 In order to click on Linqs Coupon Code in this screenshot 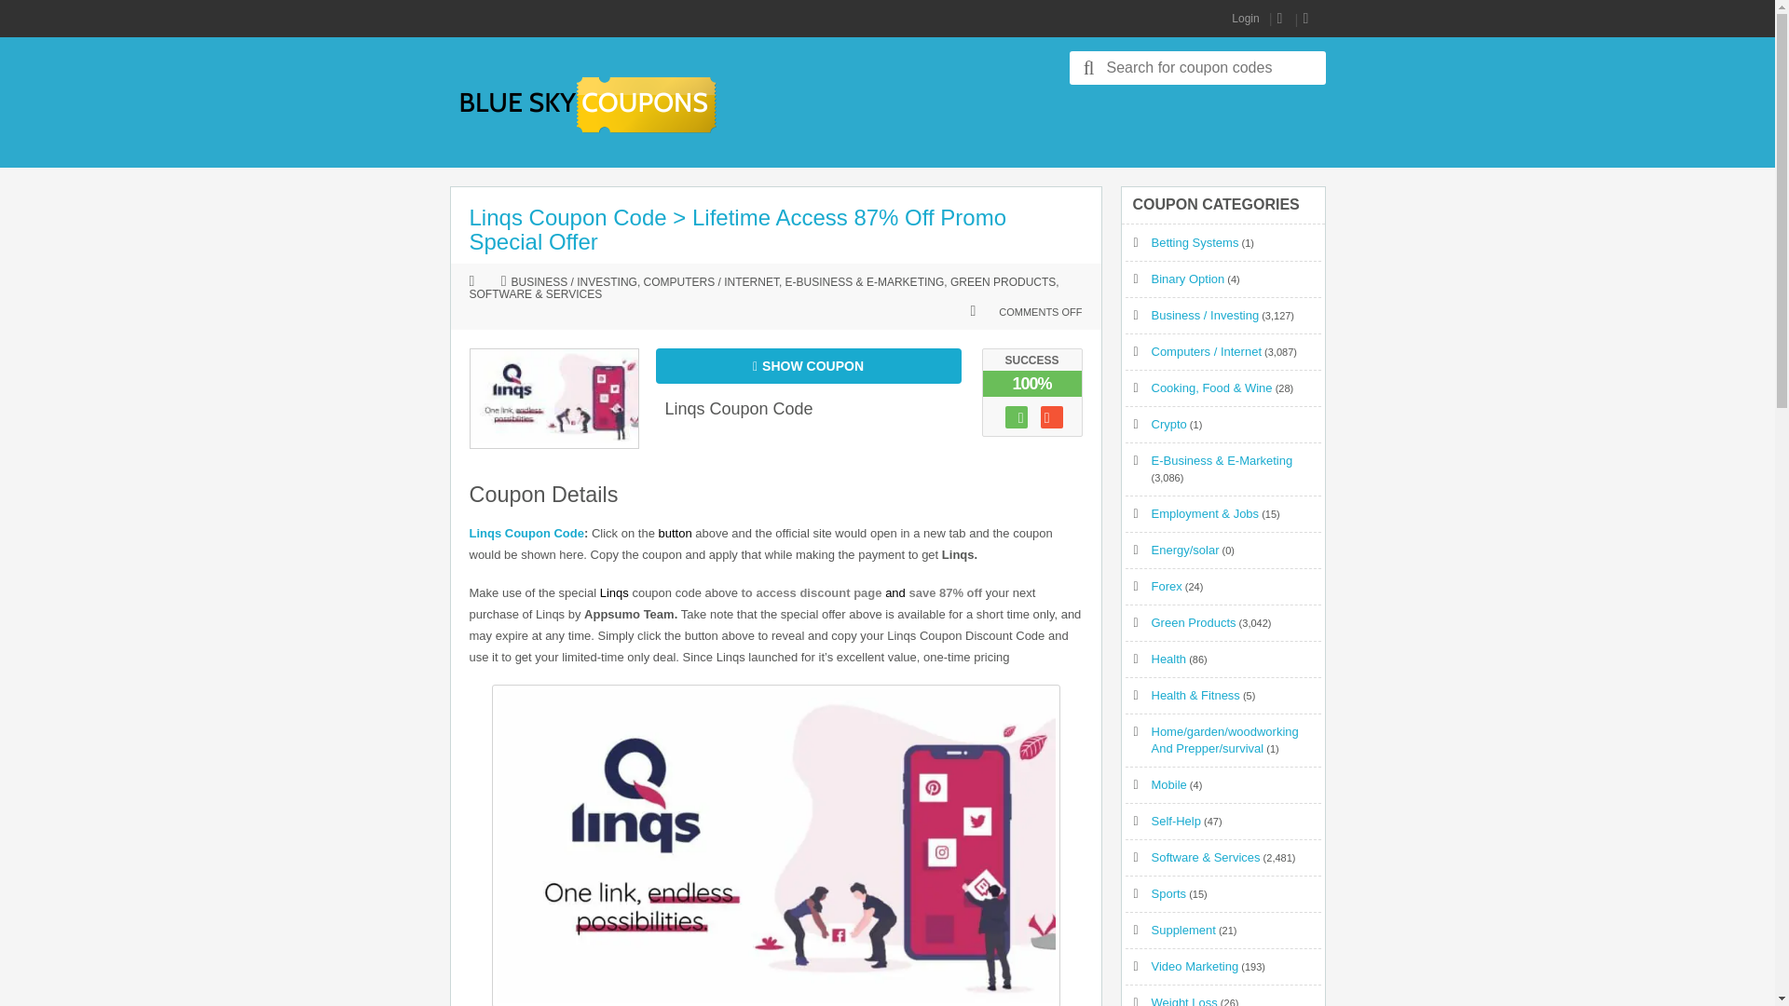, I will do `click(740, 408)`.